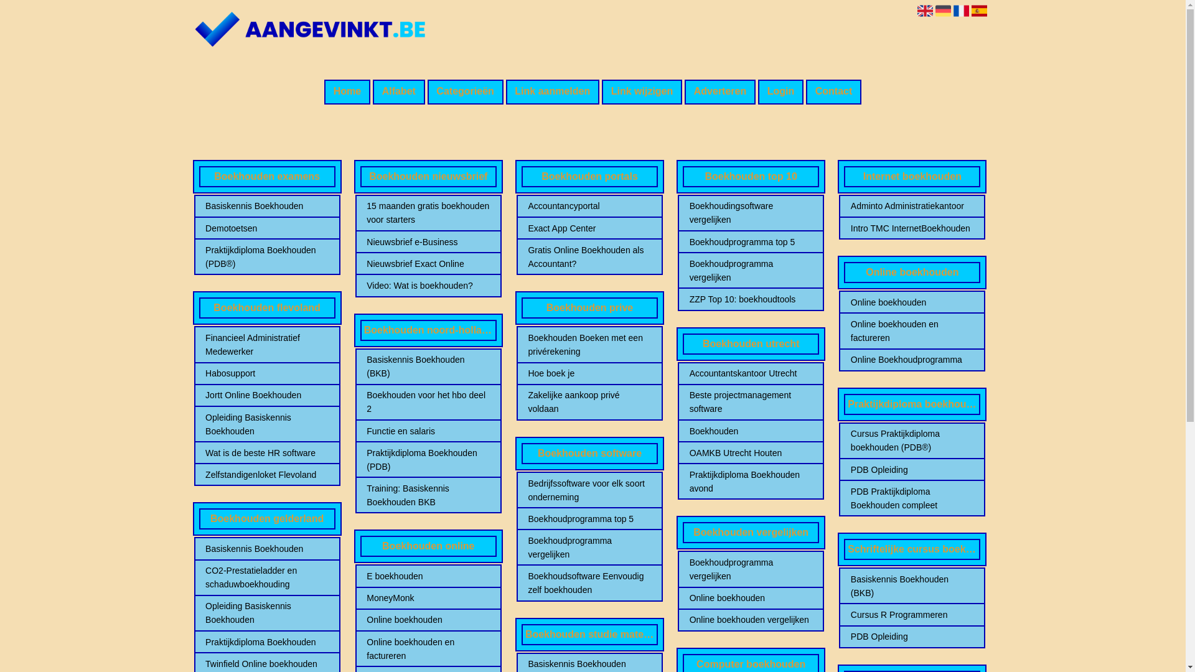  Describe the element at coordinates (267, 228) in the screenshot. I see `Demotoetsen` at that location.